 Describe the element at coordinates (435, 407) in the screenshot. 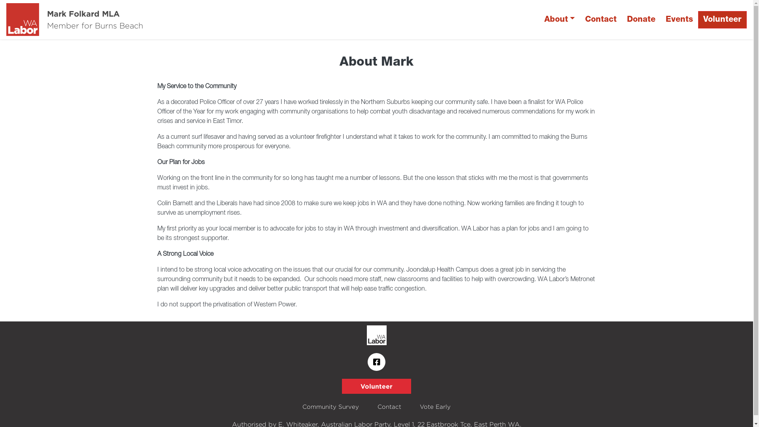

I see `Vote Early` at that location.